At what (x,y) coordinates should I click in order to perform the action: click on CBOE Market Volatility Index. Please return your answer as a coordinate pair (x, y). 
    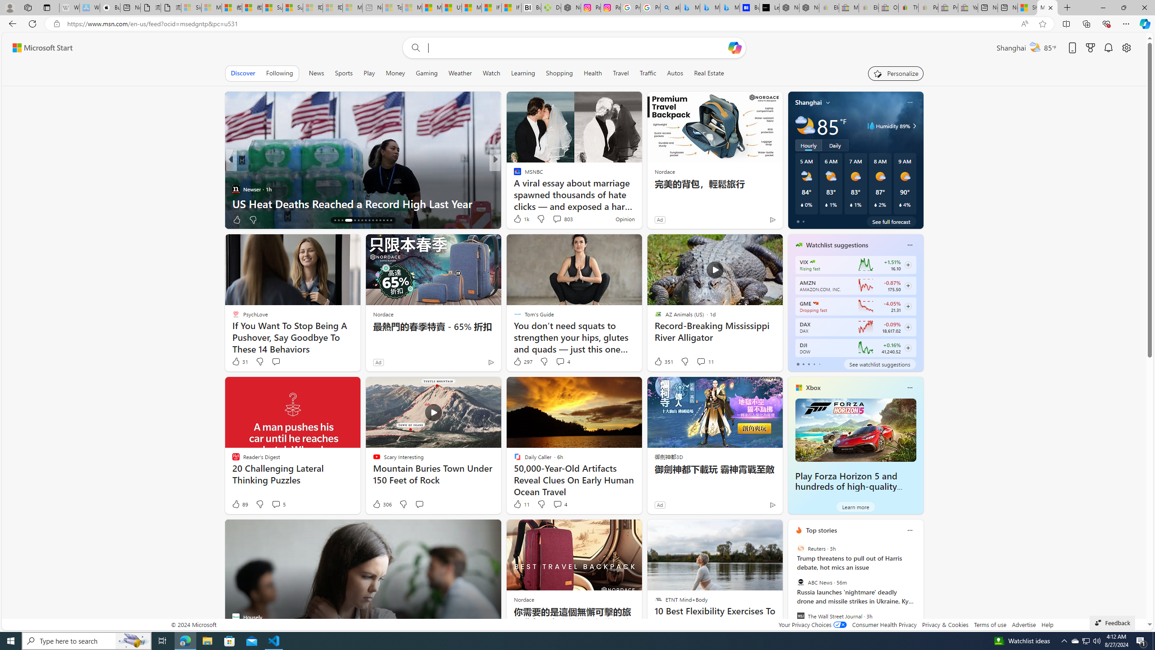
    Looking at the image, I should click on (812, 262).